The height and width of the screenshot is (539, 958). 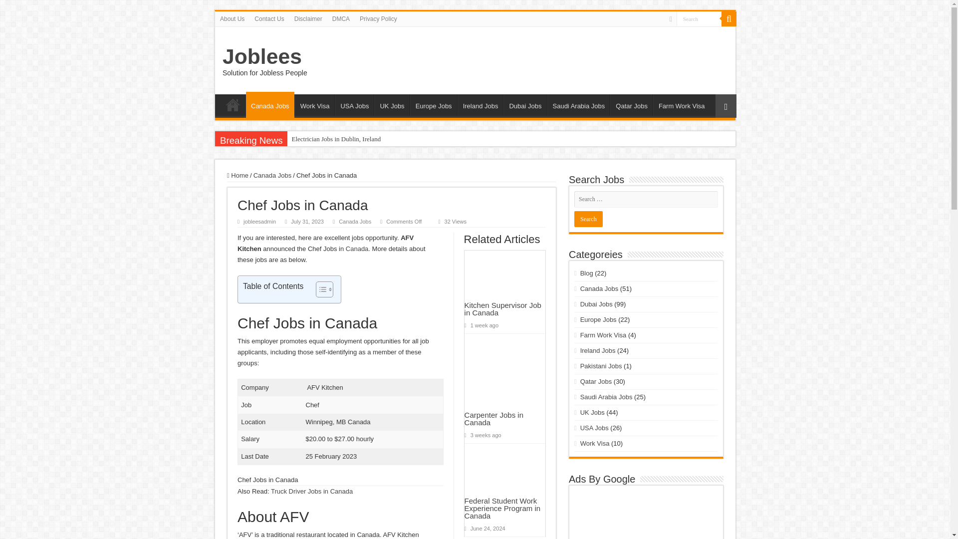 What do you see at coordinates (238, 175) in the screenshot?
I see `Home` at bounding box center [238, 175].